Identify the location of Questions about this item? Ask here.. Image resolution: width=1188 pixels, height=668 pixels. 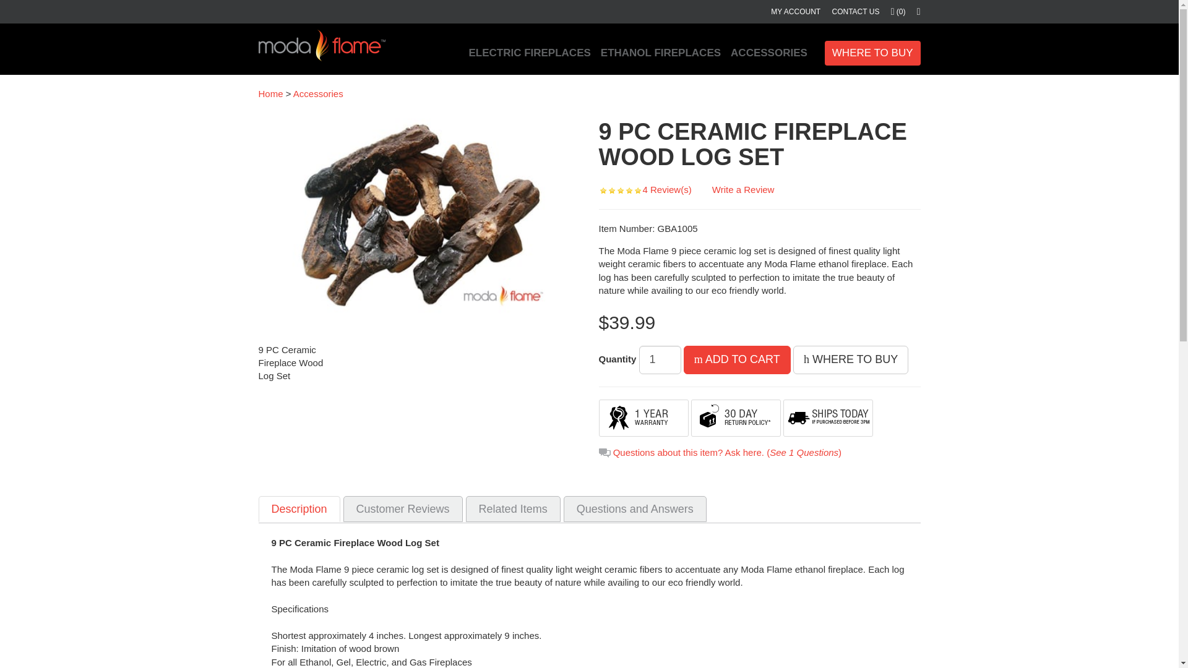
(688, 452).